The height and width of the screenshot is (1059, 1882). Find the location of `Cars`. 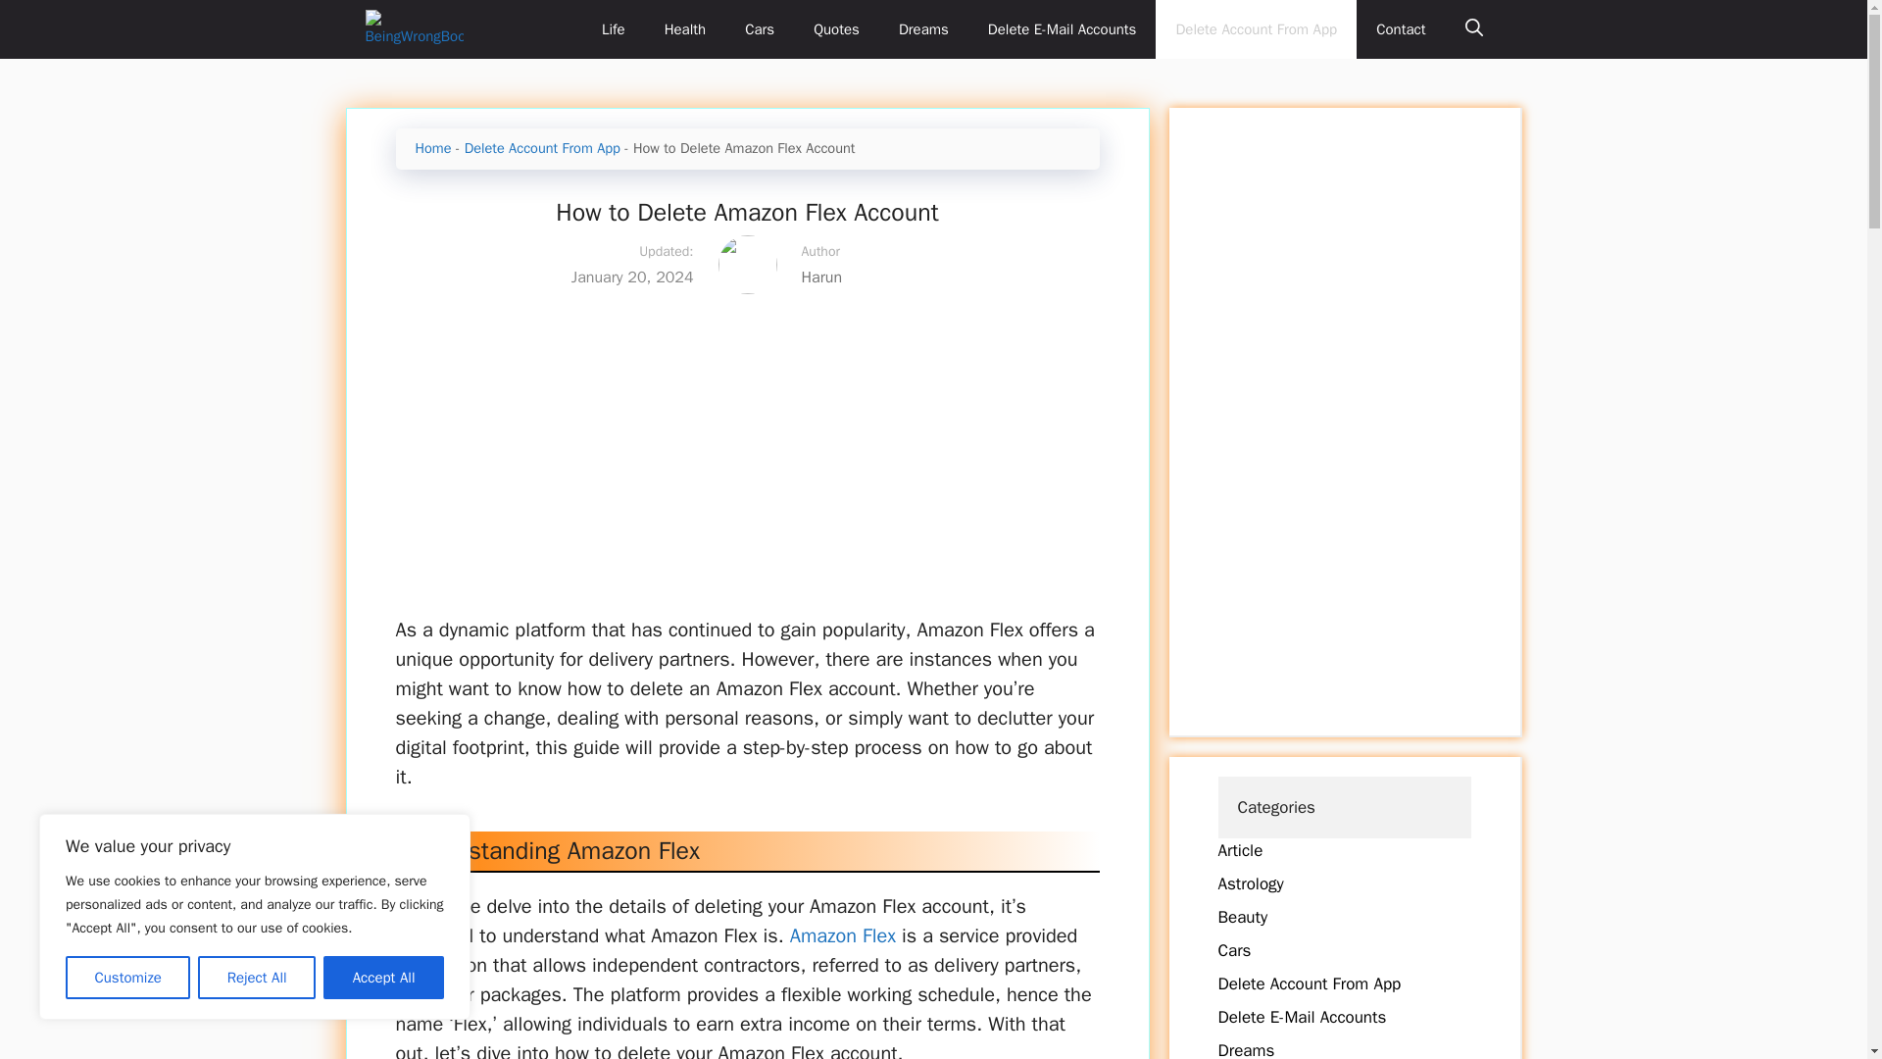

Cars is located at coordinates (759, 29).